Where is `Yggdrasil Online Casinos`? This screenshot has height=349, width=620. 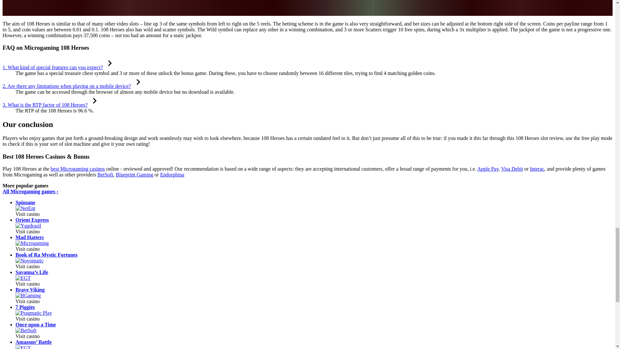 Yggdrasil Online Casinos is located at coordinates (28, 226).